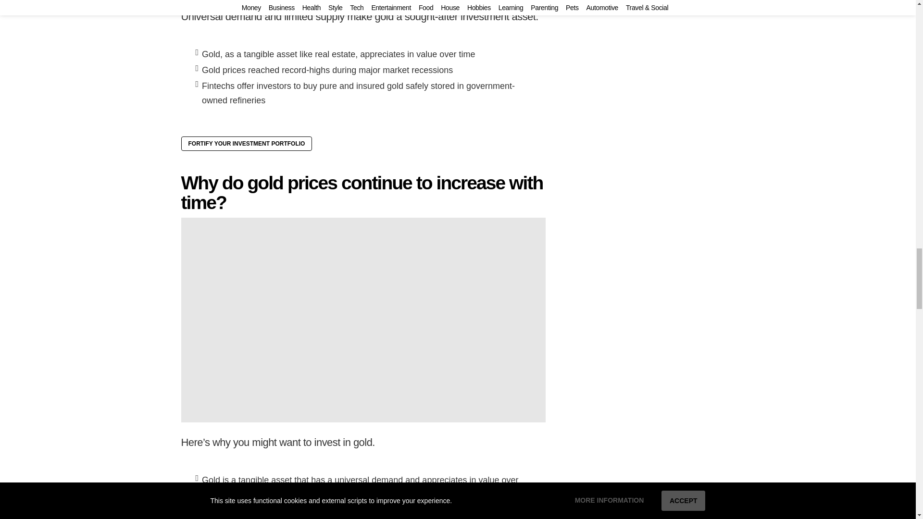  What do you see at coordinates (246, 144) in the screenshot?
I see `FORTIFY YOUR INVESTMENT PORTFOLIO` at bounding box center [246, 144].